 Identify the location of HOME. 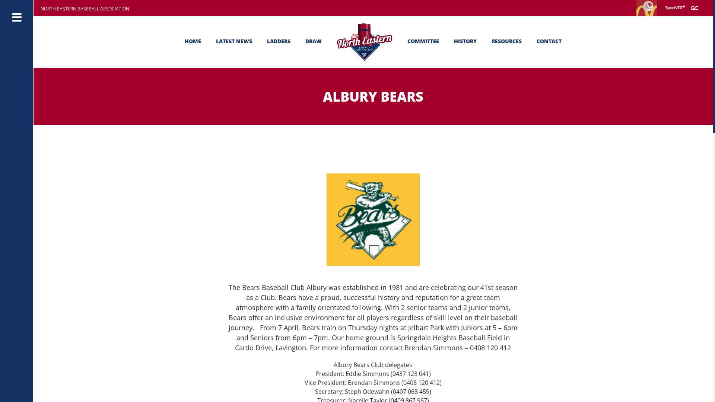
(193, 41).